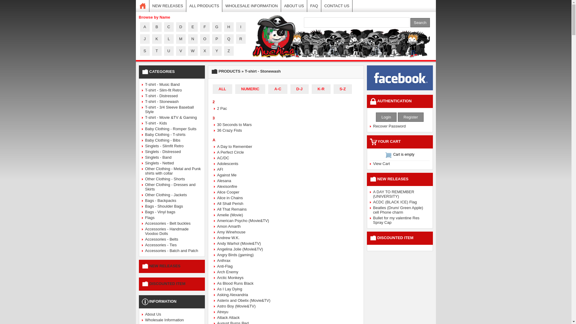 This screenshot has height=324, width=576. I want to click on Alice Cooper, so click(228, 192).